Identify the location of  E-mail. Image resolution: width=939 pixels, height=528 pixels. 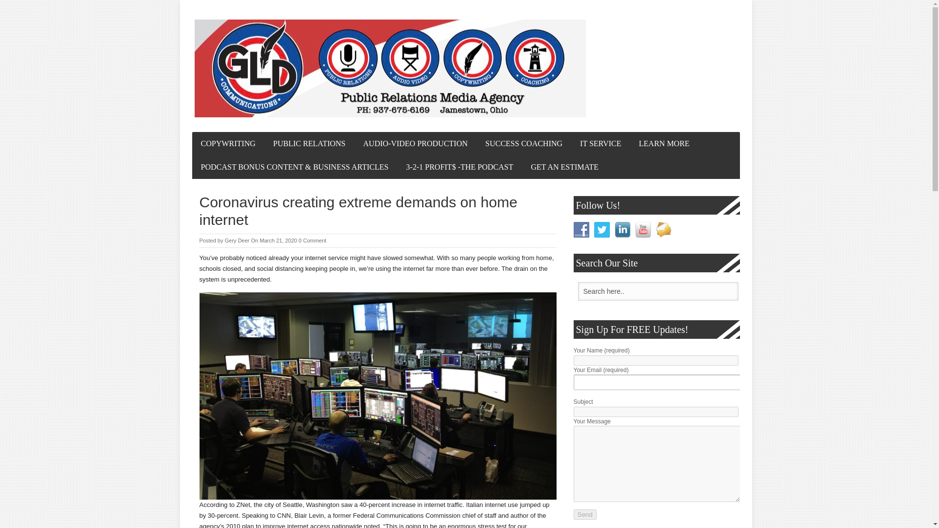
(663, 230).